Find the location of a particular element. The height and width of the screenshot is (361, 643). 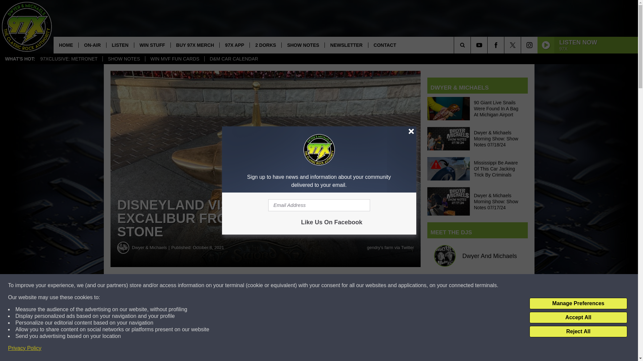

Email Address is located at coordinates (319, 205).